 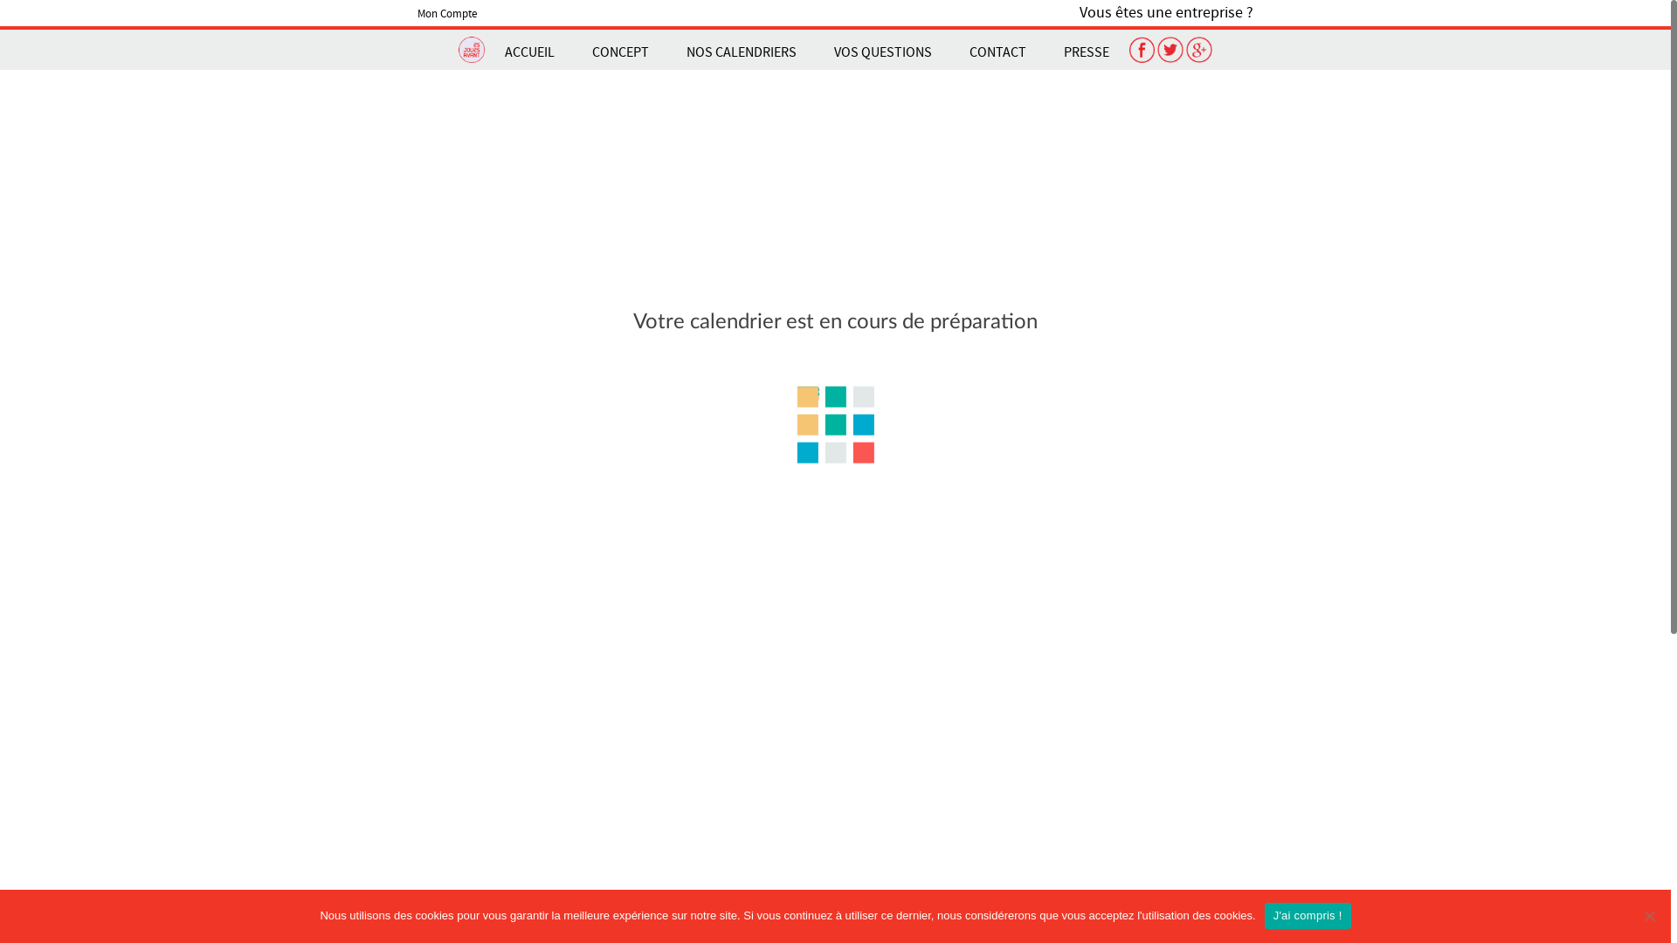 What do you see at coordinates (1087, 52) in the screenshot?
I see `PRESSE` at bounding box center [1087, 52].